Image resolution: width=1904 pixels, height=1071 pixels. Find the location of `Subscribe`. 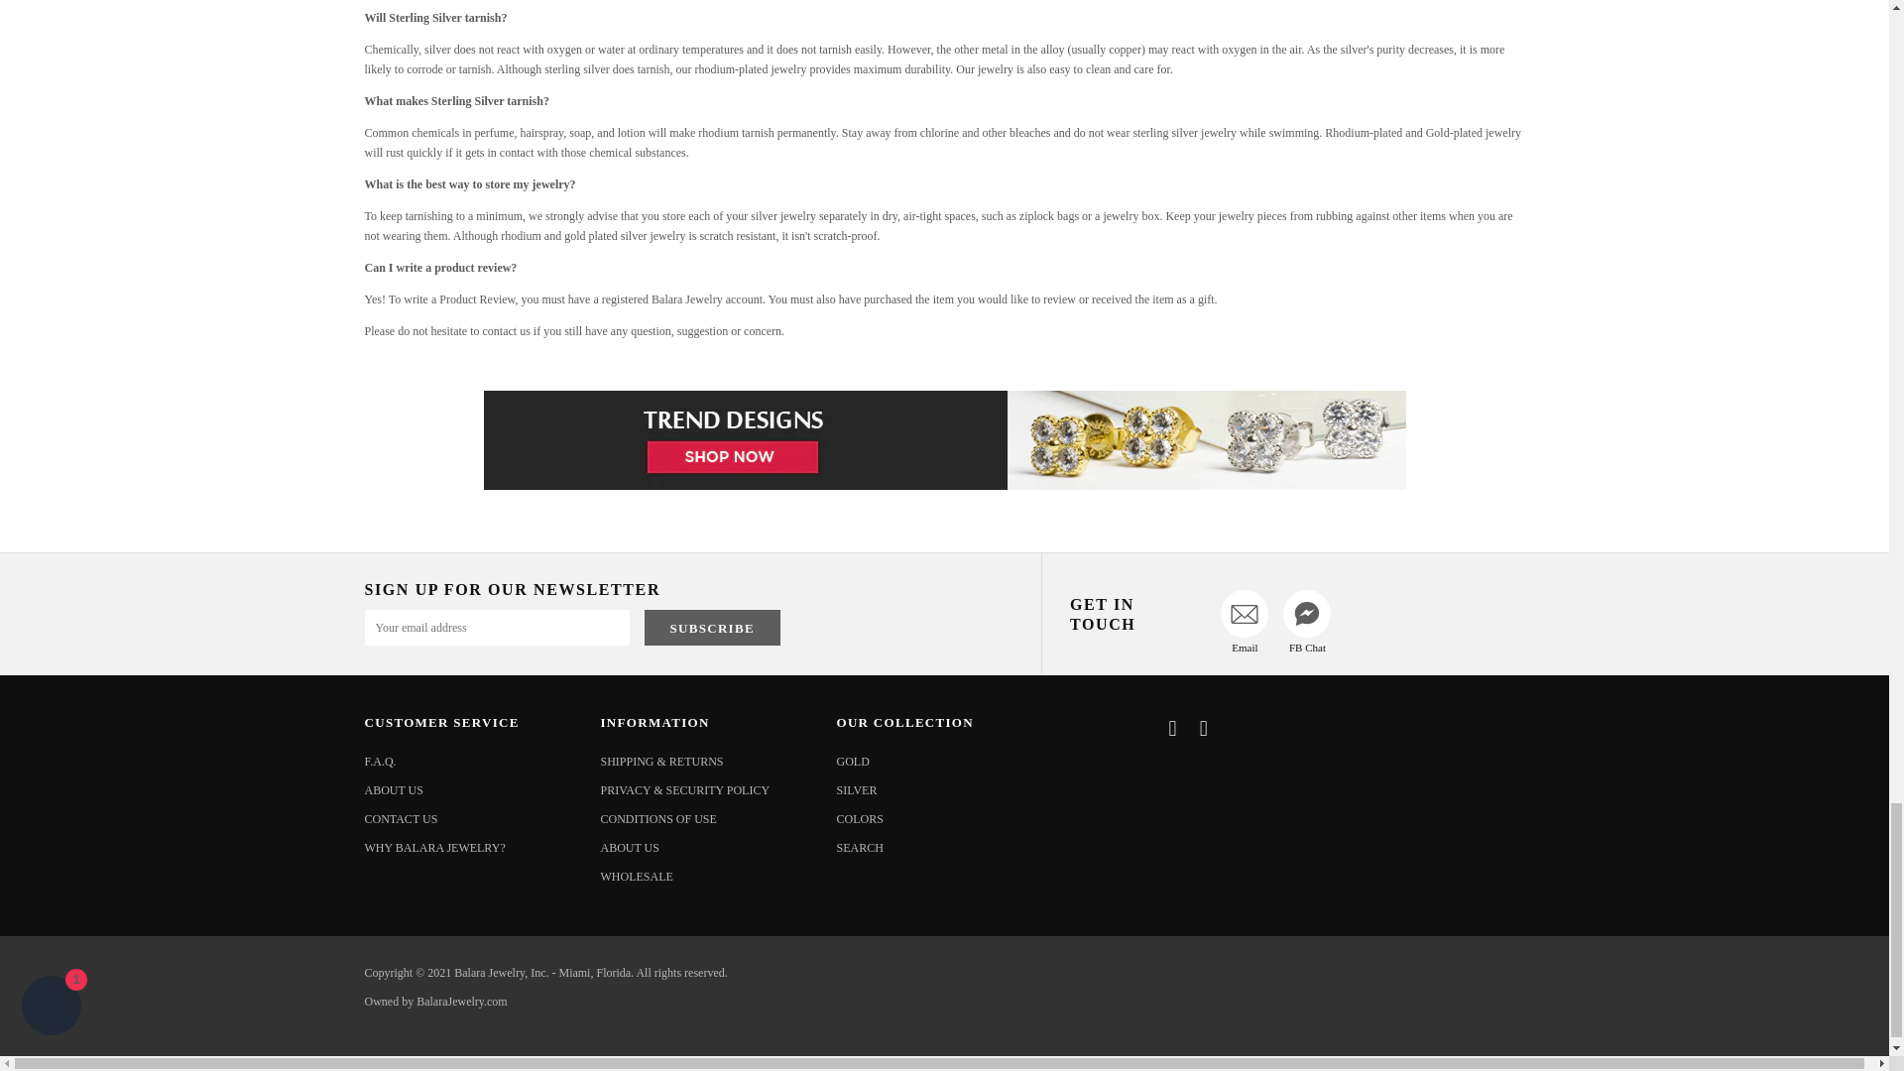

Subscribe is located at coordinates (712, 627).